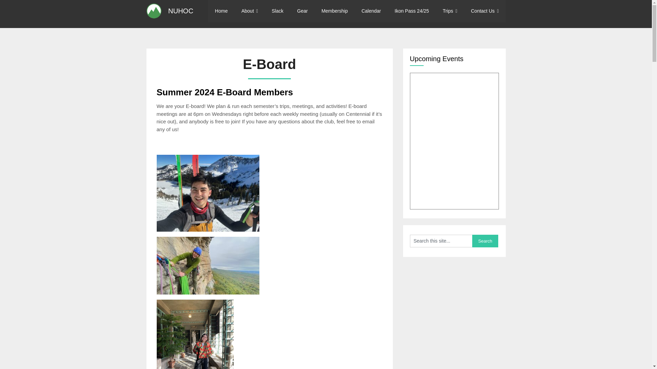 The height and width of the screenshot is (369, 657). Describe the element at coordinates (221, 11) in the screenshot. I see `Home` at that location.